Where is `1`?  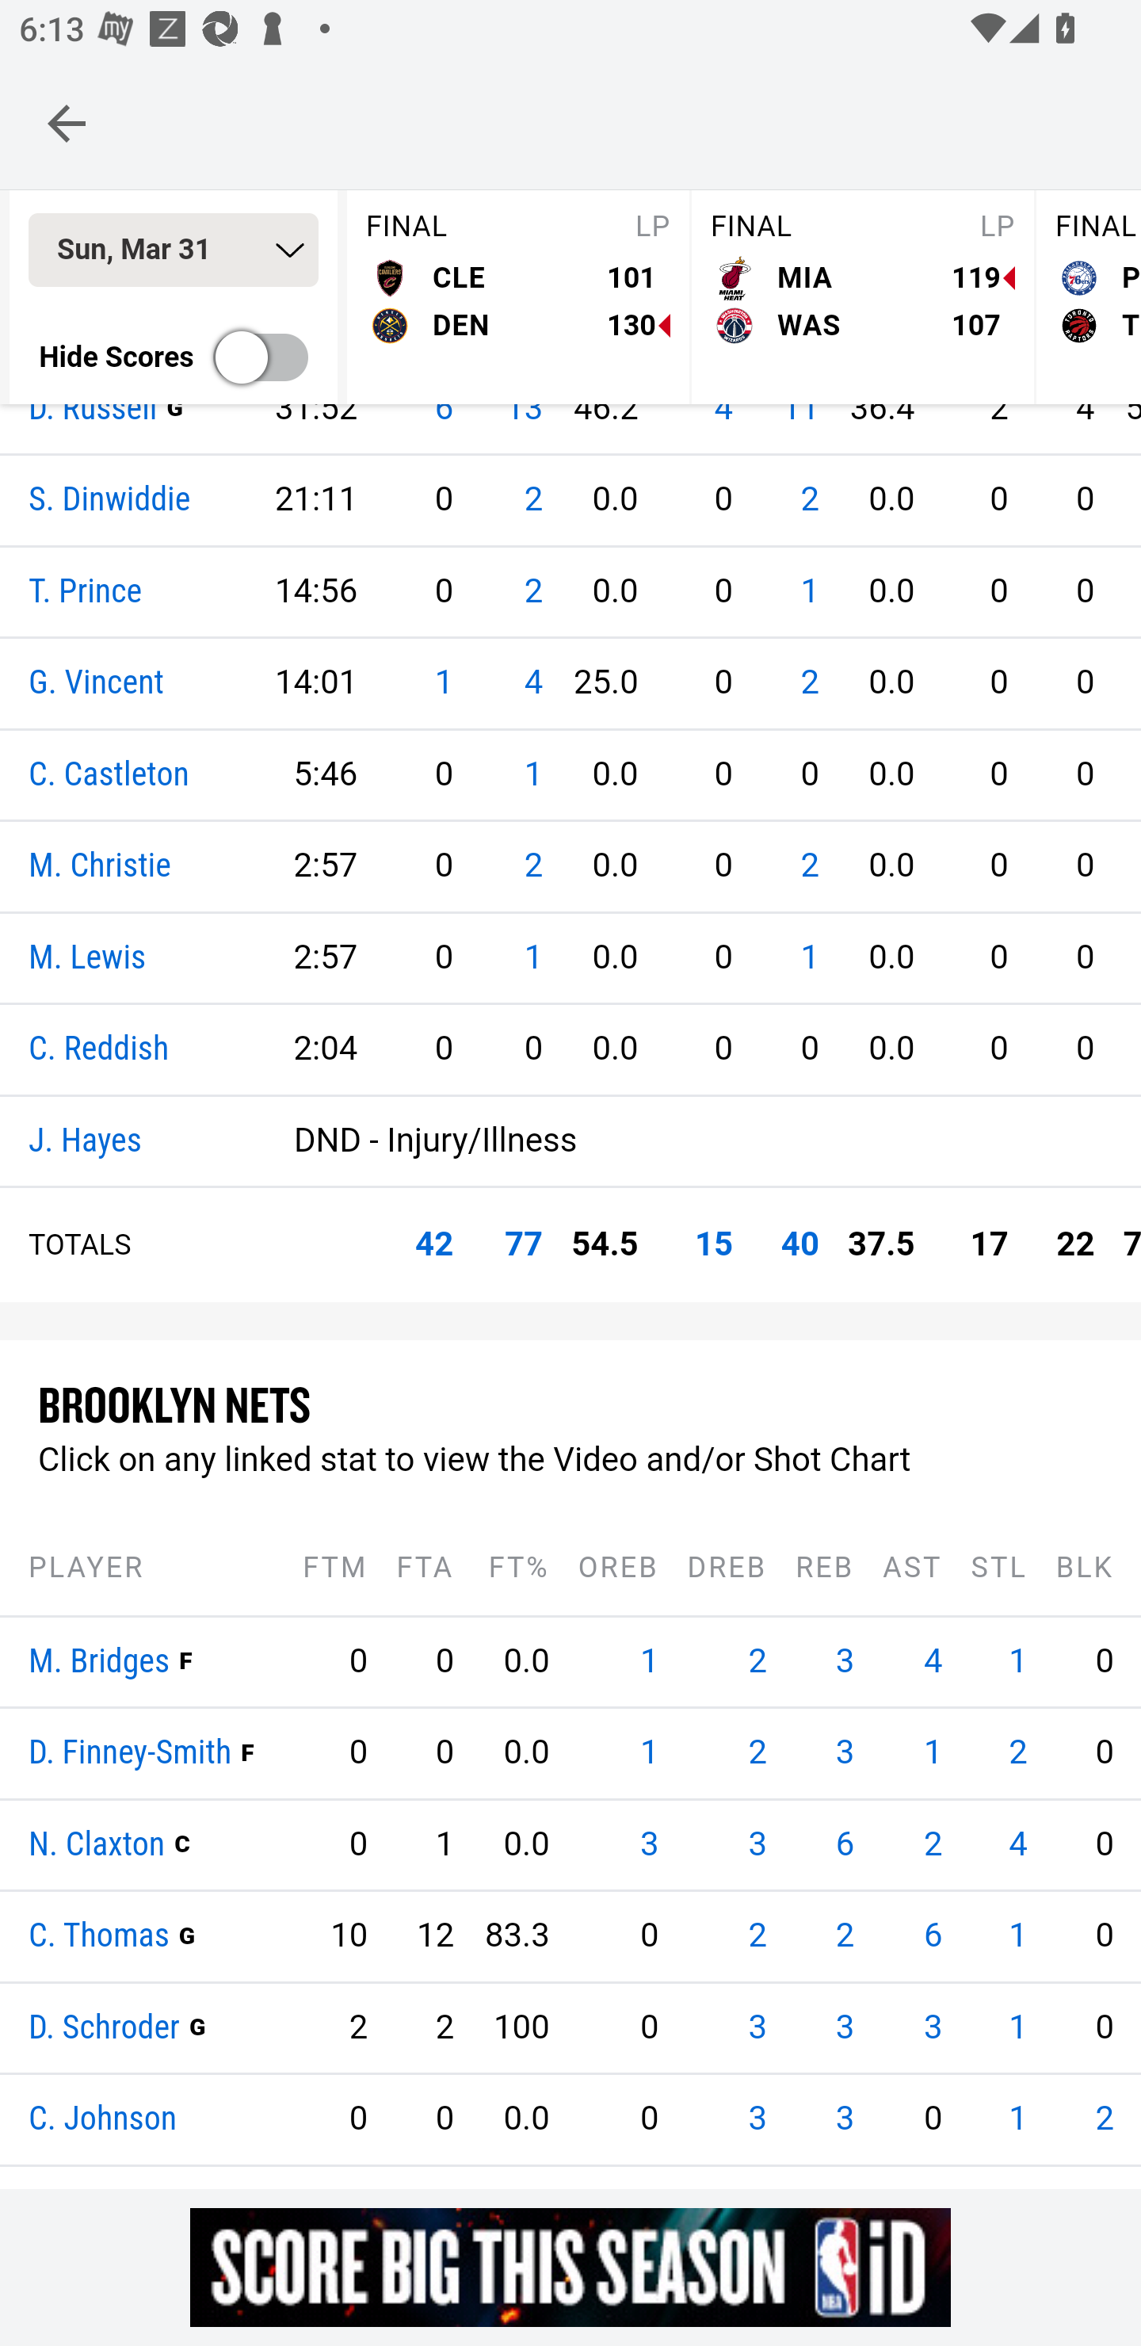 1 is located at coordinates (82, 2119).